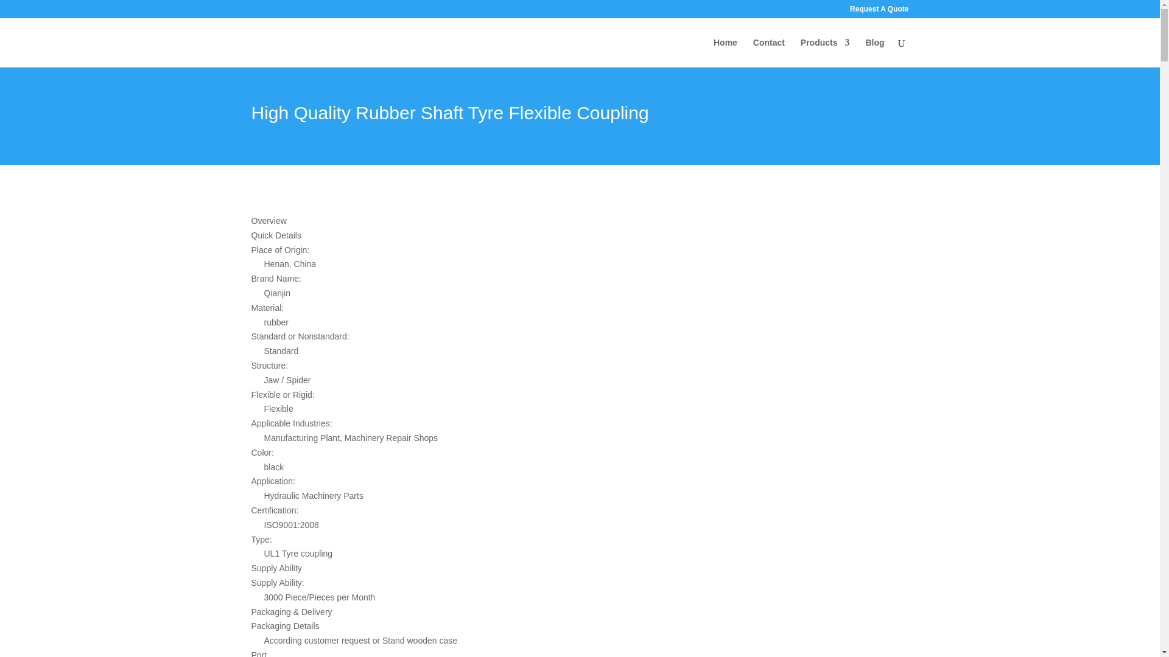 This screenshot has height=657, width=1169. Describe the element at coordinates (879, 12) in the screenshot. I see `Request A Quote` at that location.